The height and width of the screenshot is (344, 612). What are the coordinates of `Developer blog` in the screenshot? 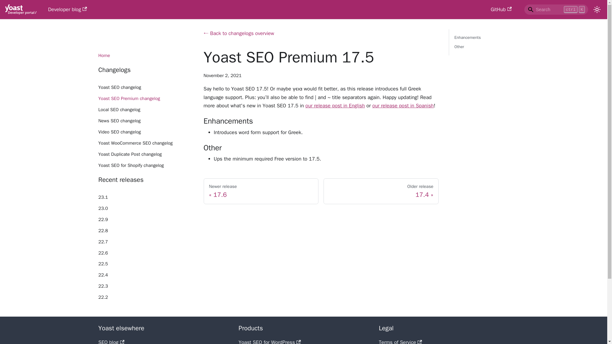 It's located at (261, 191).